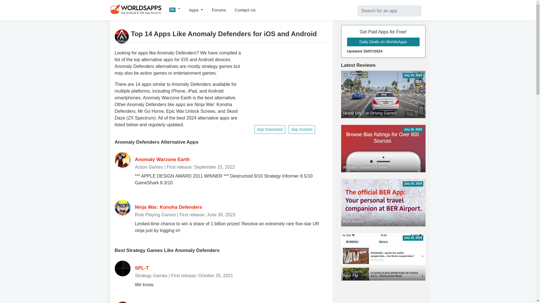 Image resolution: width=540 pixels, height=303 pixels. Describe the element at coordinates (245, 10) in the screenshot. I see `Contact Us` at that location.